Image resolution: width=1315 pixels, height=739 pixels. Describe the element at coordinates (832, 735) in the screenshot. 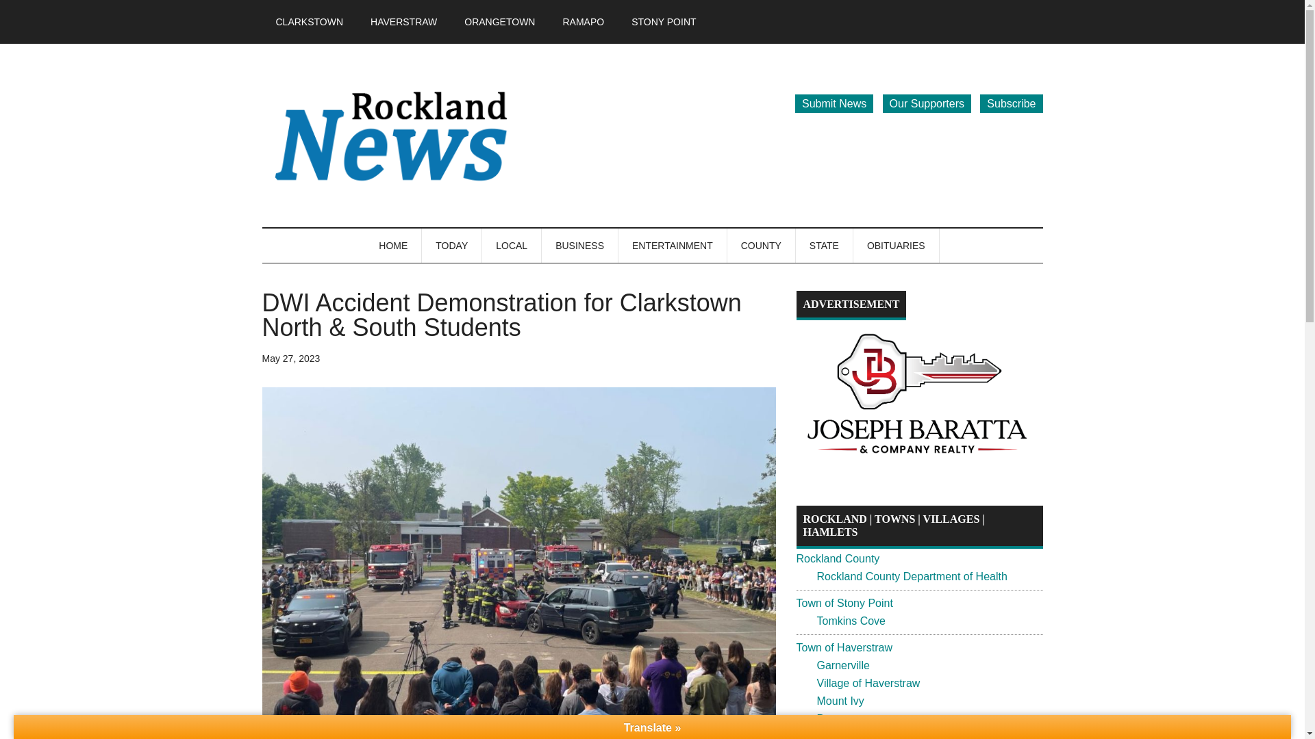

I see `Thiells` at that location.